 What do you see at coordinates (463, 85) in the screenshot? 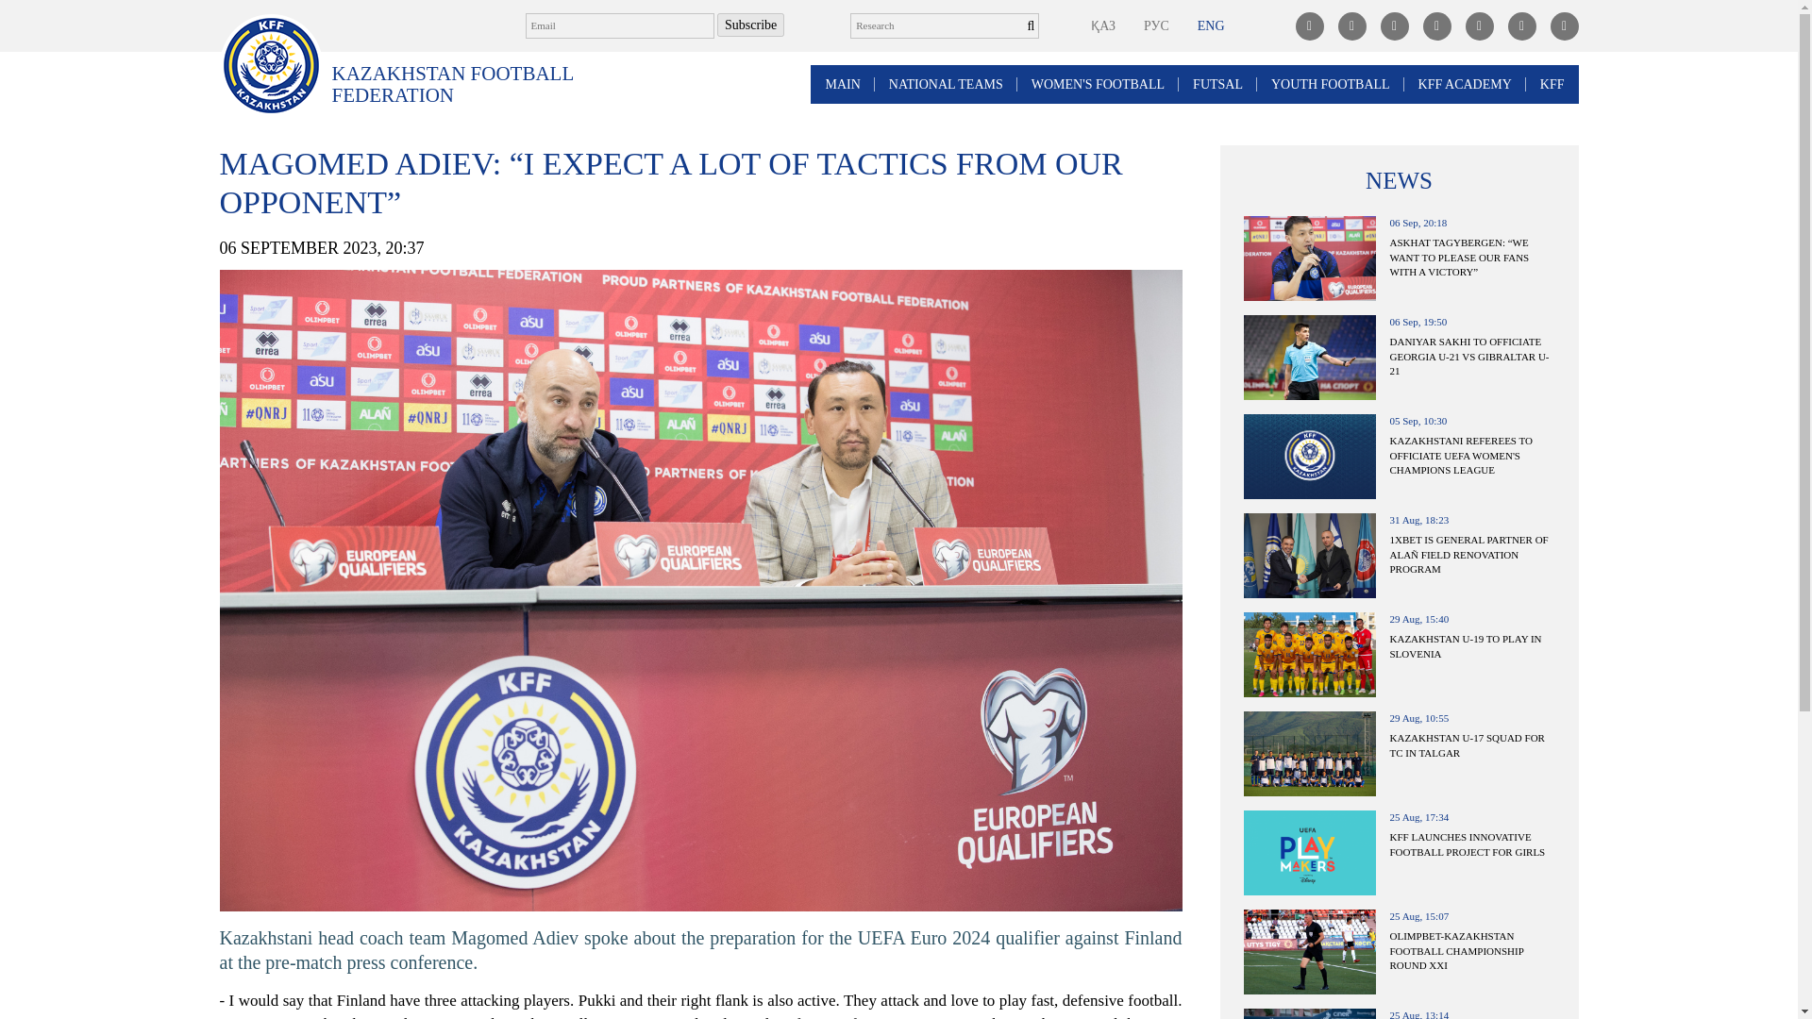
I see `KAZAKHSTAN FOOTBALL FEDERATION` at bounding box center [463, 85].